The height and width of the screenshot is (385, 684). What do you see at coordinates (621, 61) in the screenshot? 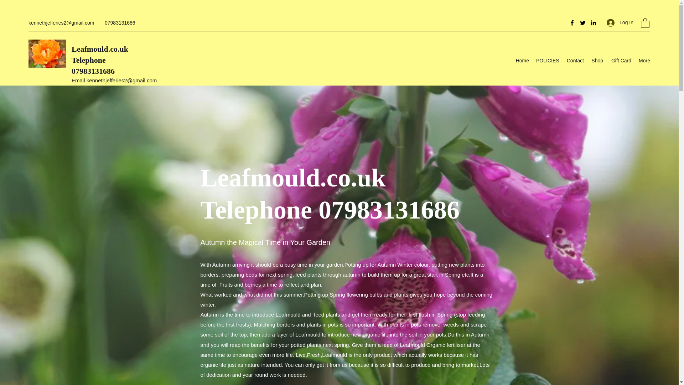
I see `Gift Card` at bounding box center [621, 61].